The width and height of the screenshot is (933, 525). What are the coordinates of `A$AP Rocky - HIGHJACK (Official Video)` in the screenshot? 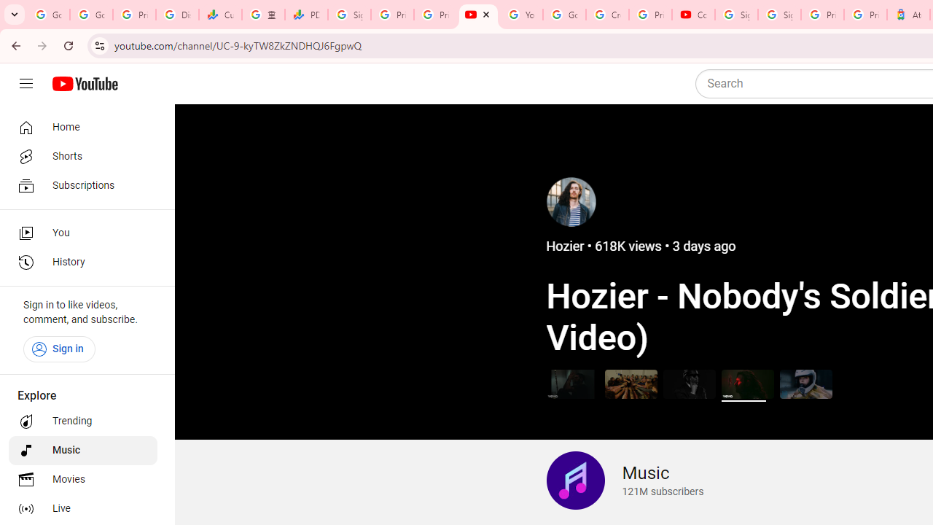 It's located at (688, 384).